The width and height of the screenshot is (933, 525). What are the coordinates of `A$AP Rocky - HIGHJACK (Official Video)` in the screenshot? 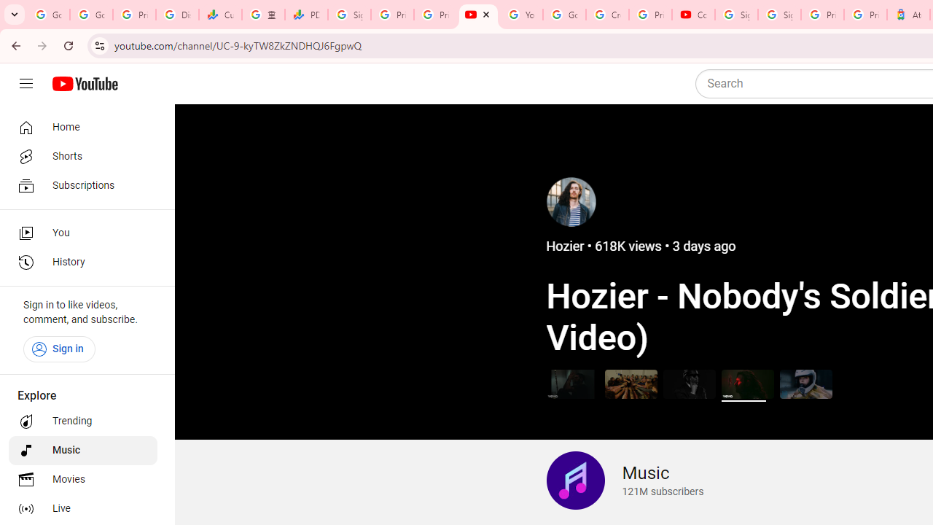 It's located at (688, 384).